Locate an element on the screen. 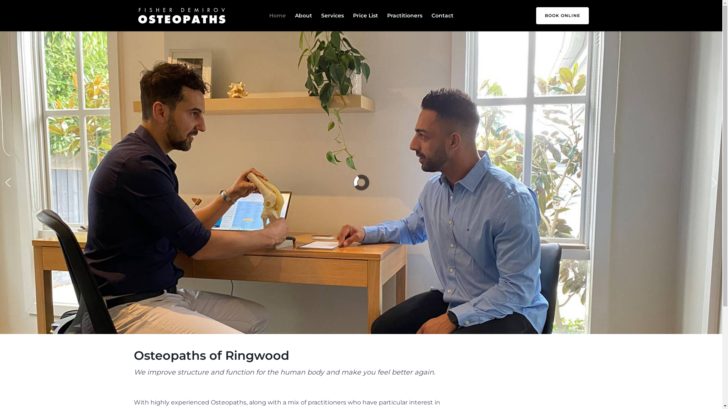  Price List is located at coordinates (365, 16).